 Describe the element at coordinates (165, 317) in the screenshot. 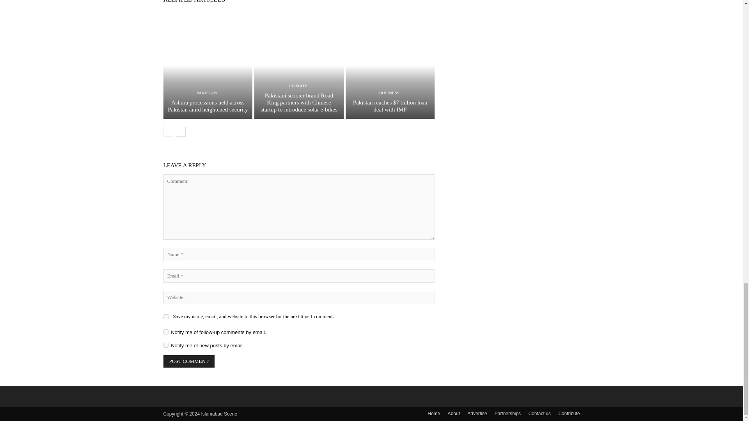

I see `yes` at that location.